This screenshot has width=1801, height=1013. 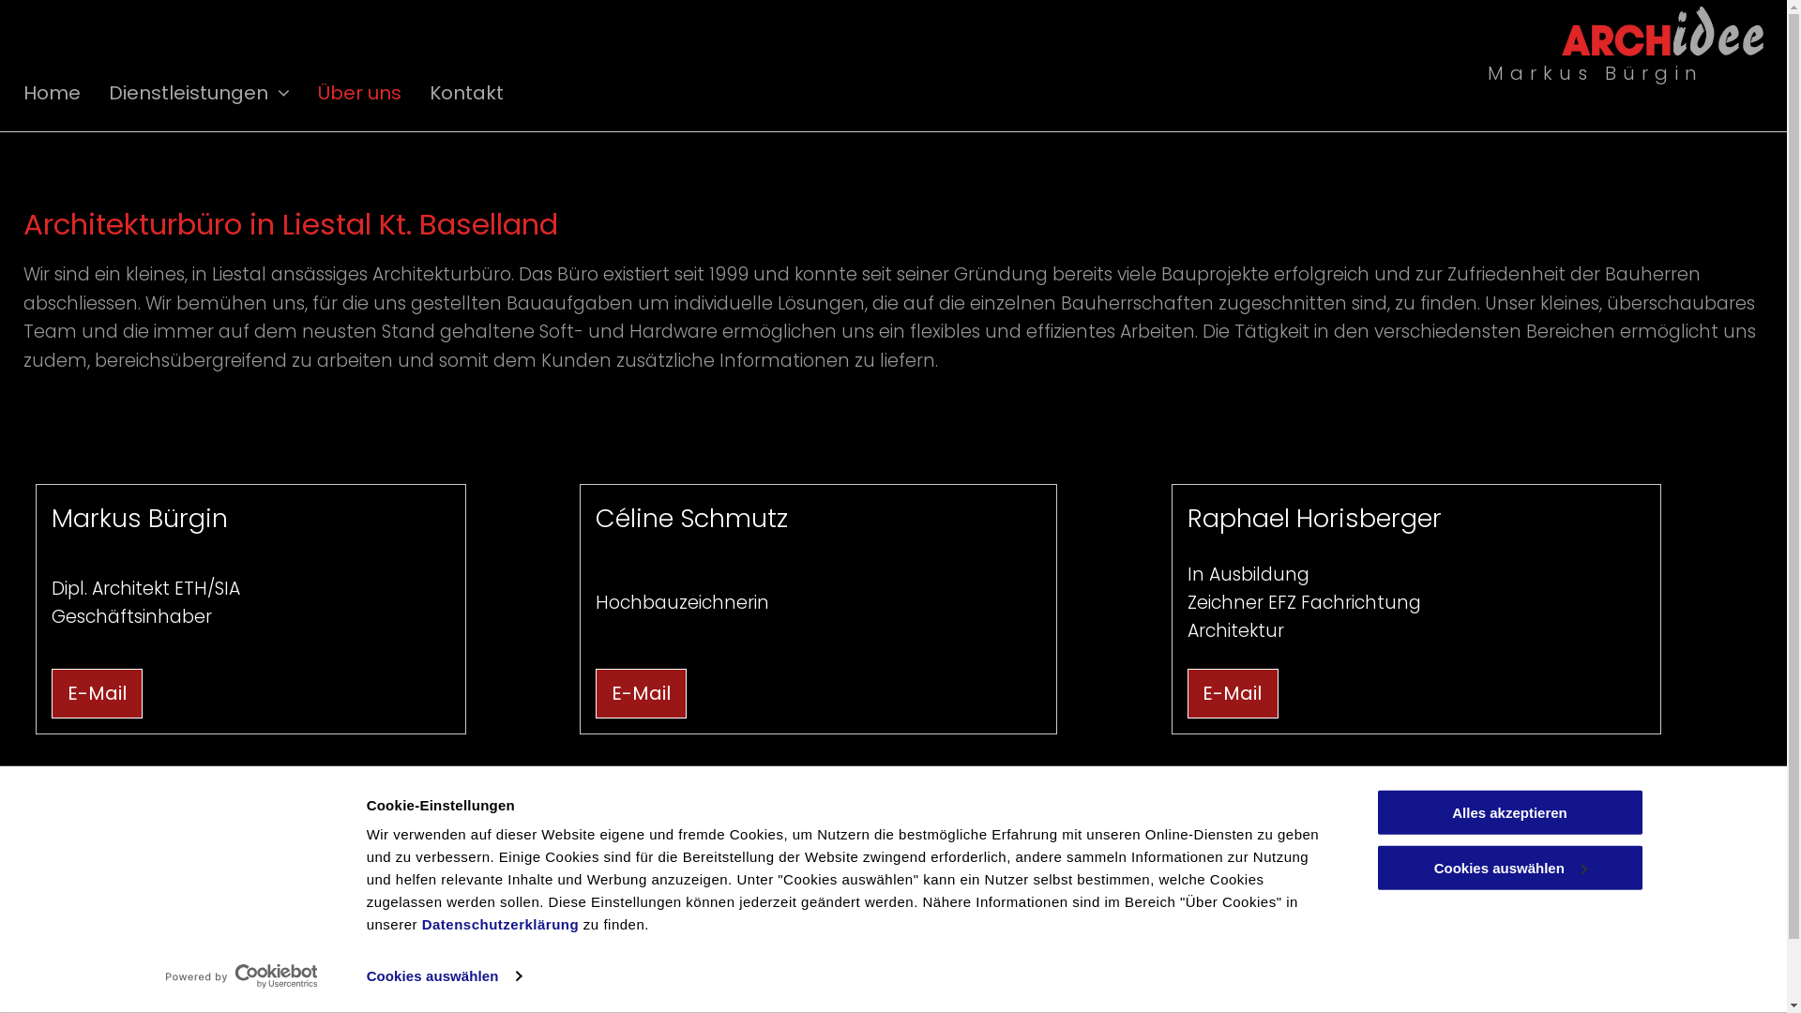 What do you see at coordinates (445, 960) in the screenshot?
I see `markus.buergin@archidee-mb.ch` at bounding box center [445, 960].